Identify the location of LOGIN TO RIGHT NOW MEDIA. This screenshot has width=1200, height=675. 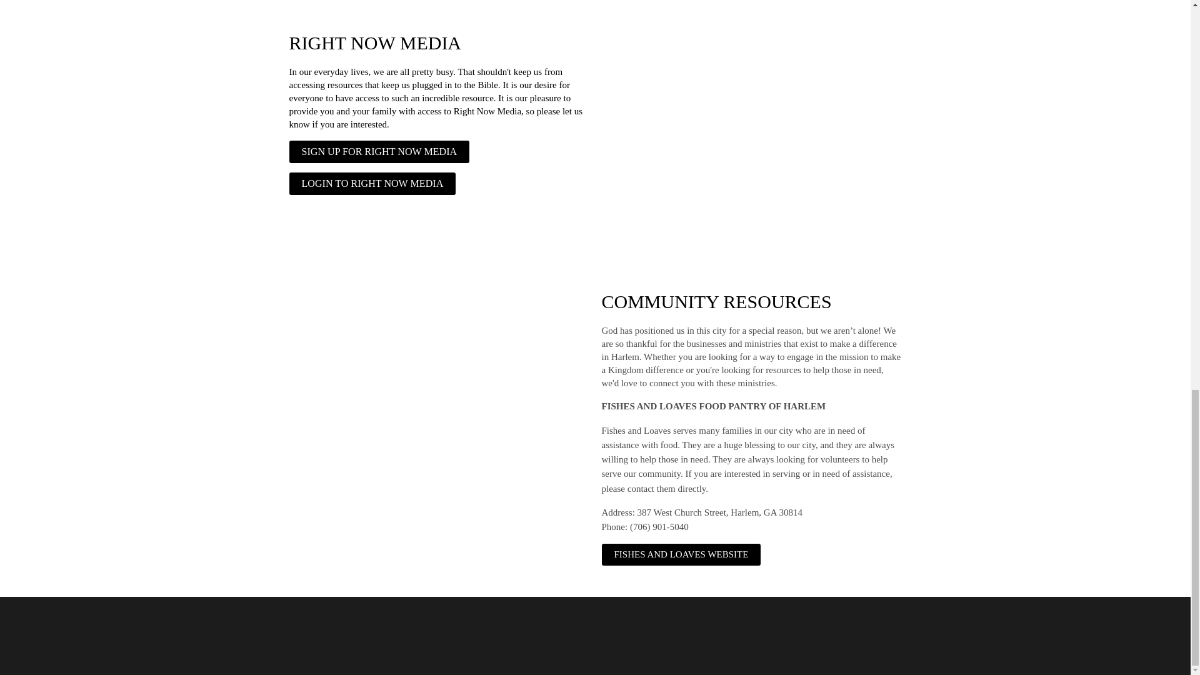
(372, 184).